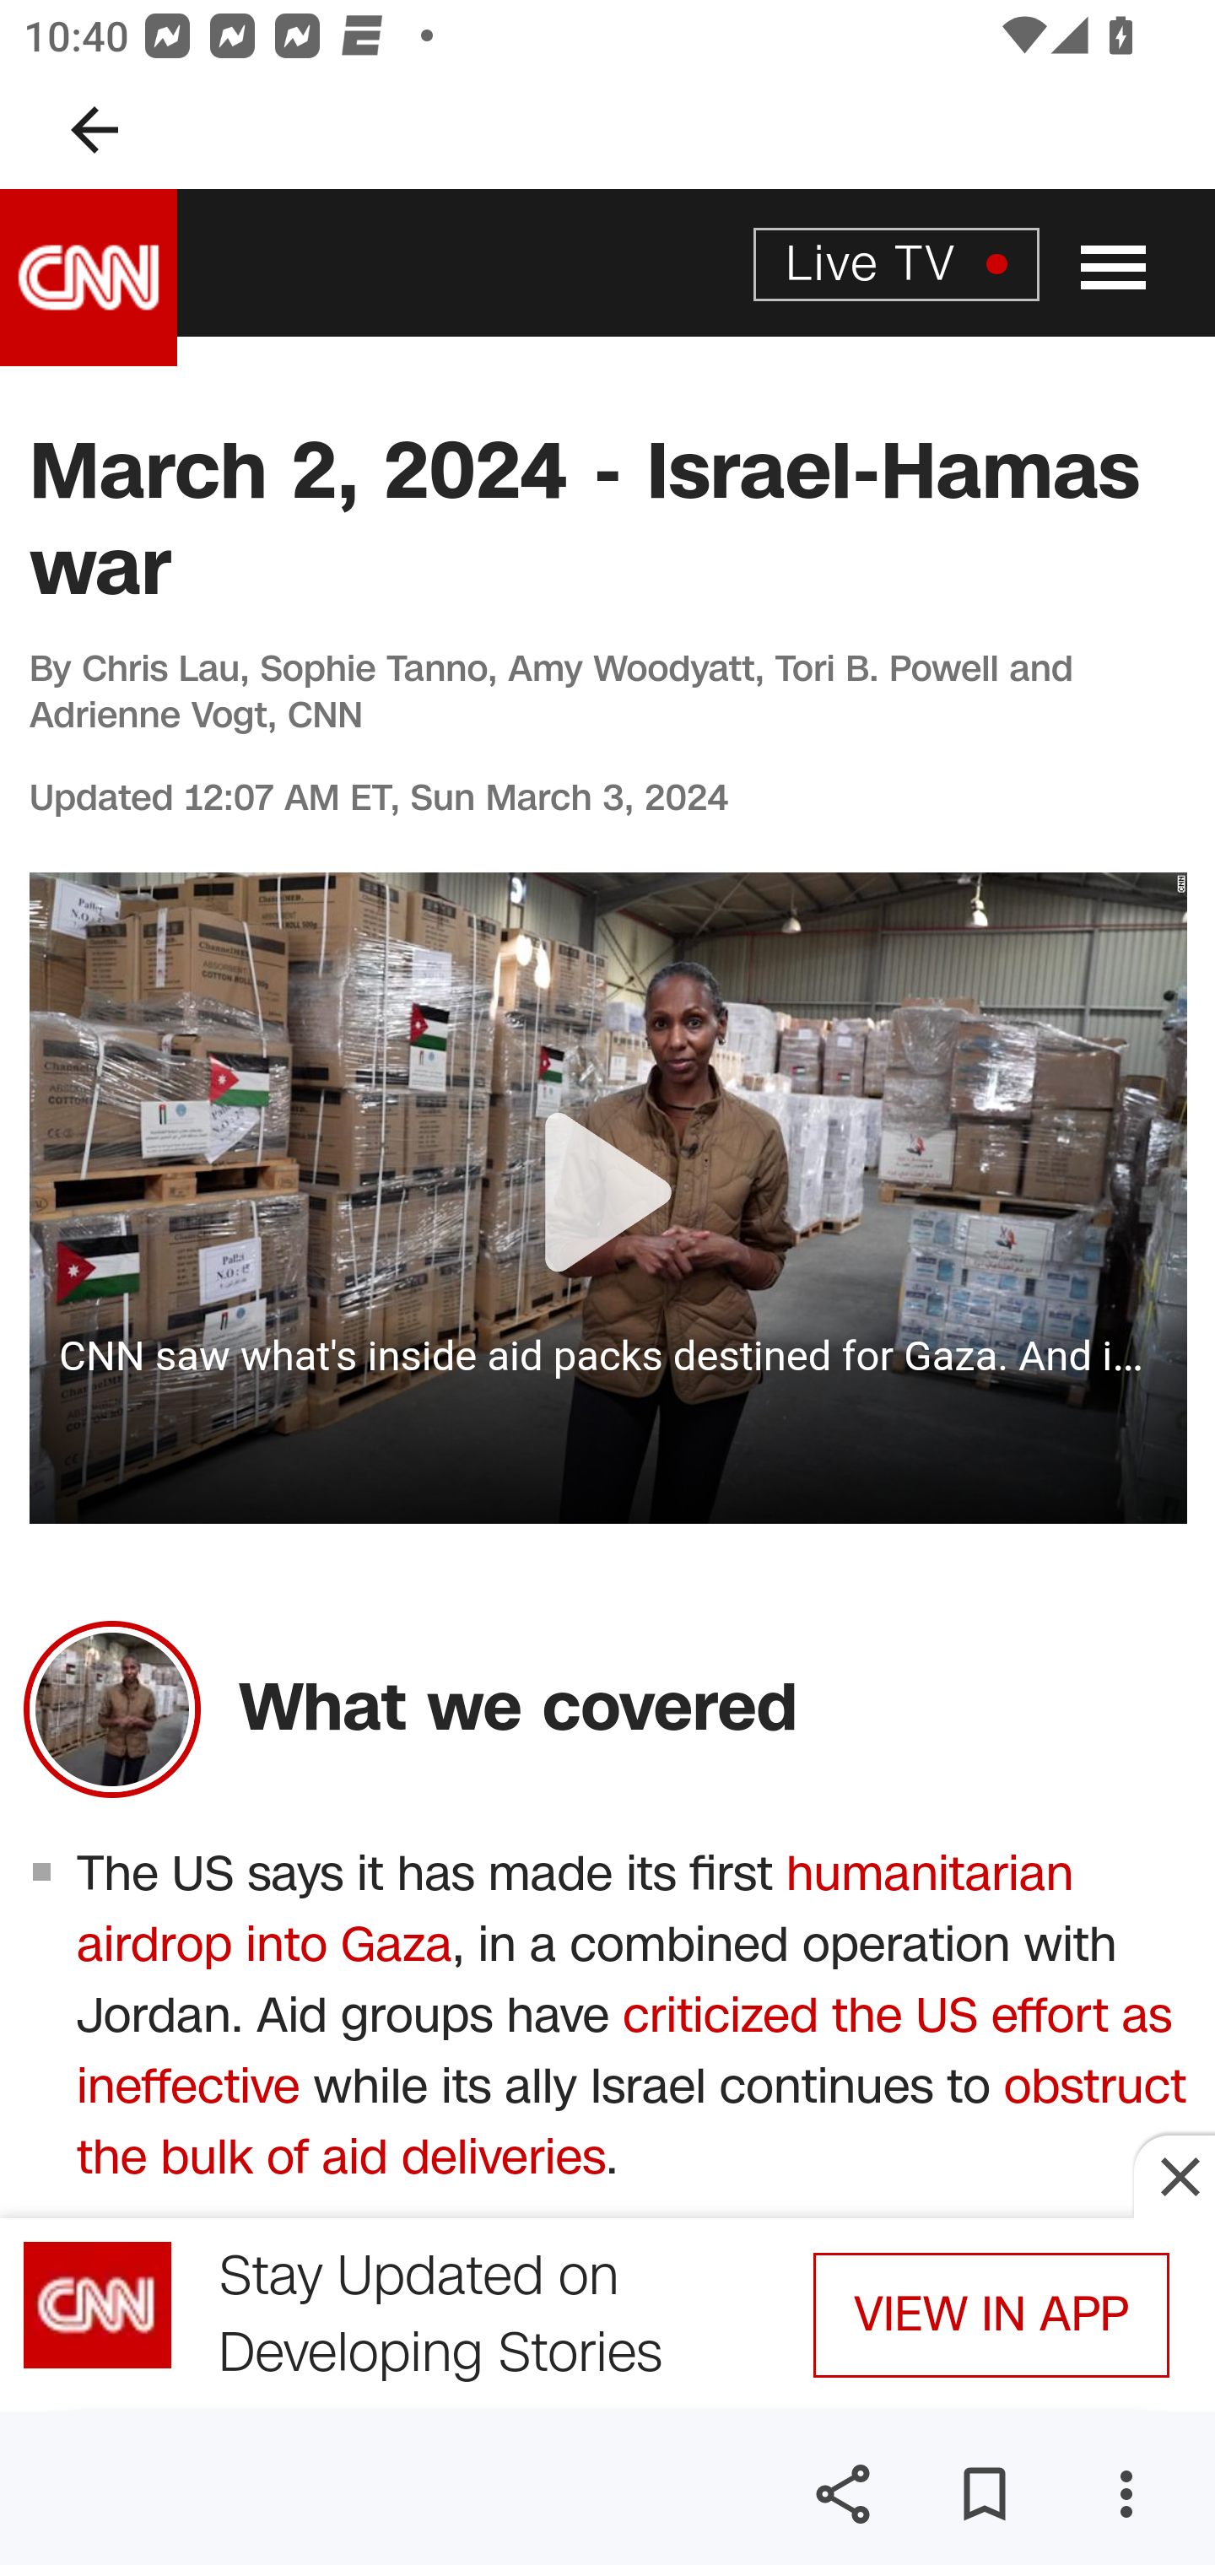  I want to click on Navigate up, so click(94, 130).